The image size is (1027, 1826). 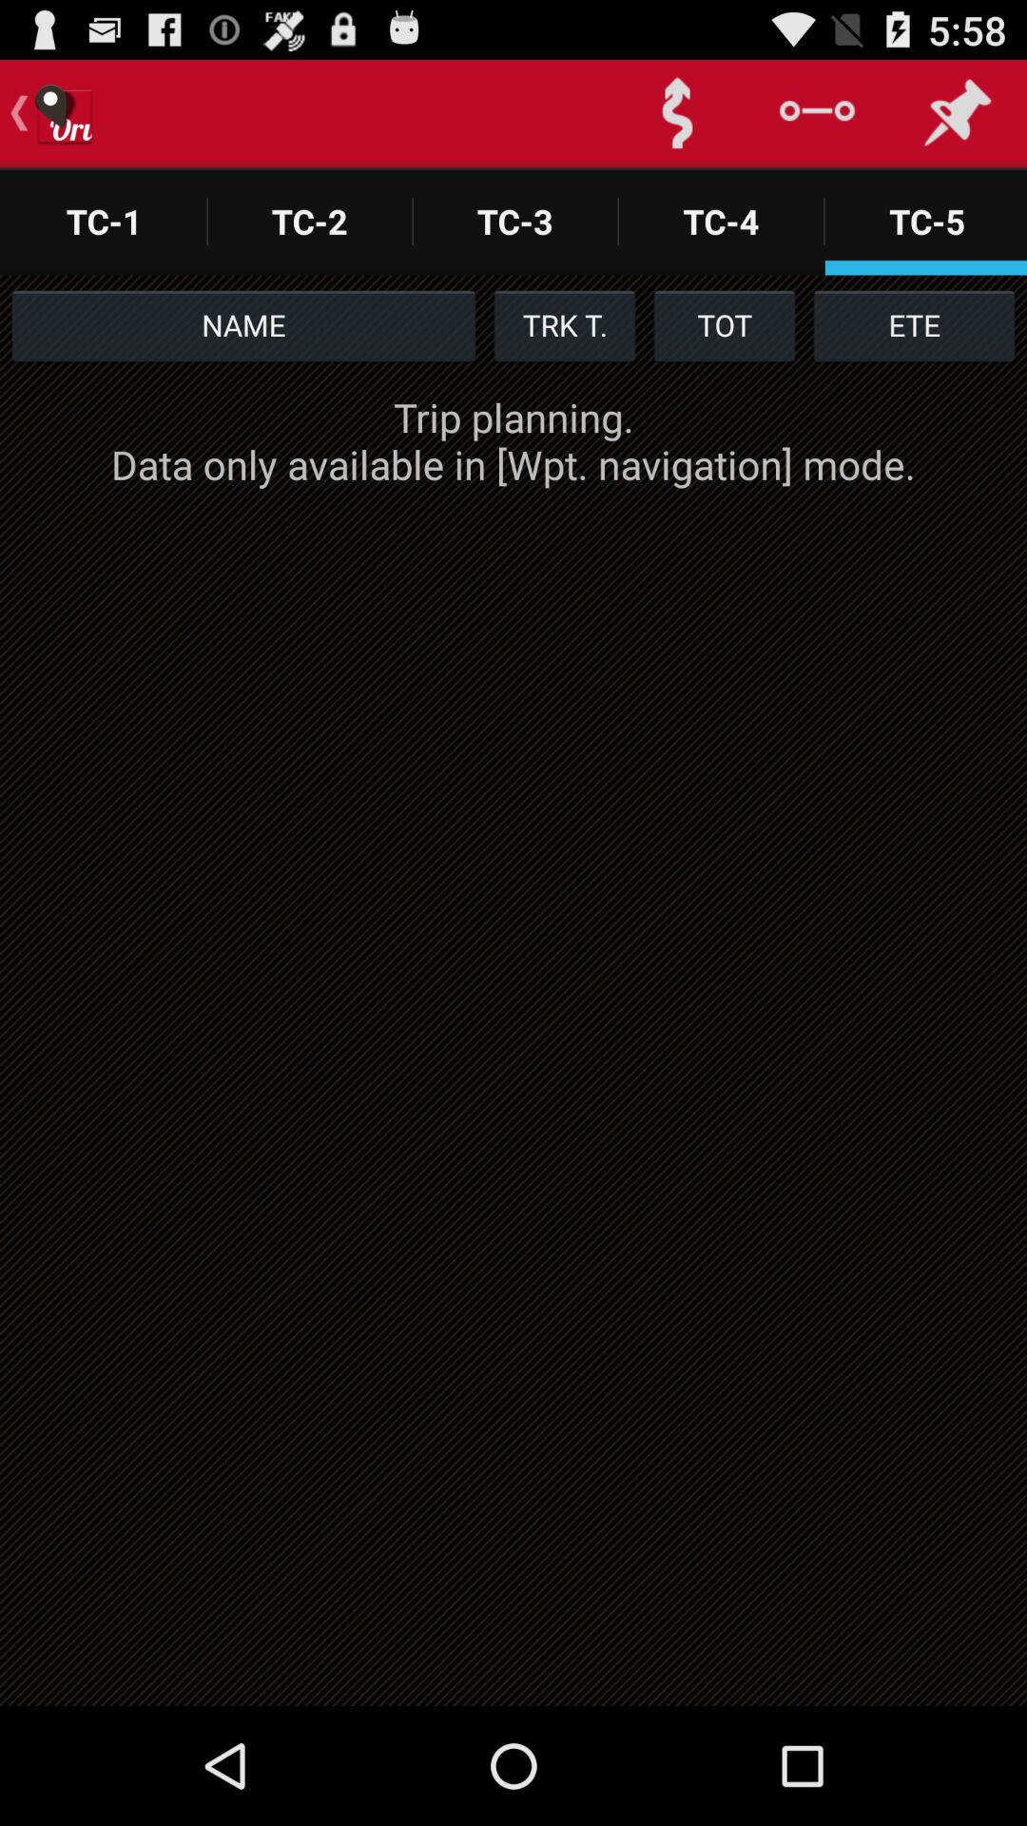 What do you see at coordinates (677, 114) in the screenshot?
I see `ready to mixing` at bounding box center [677, 114].